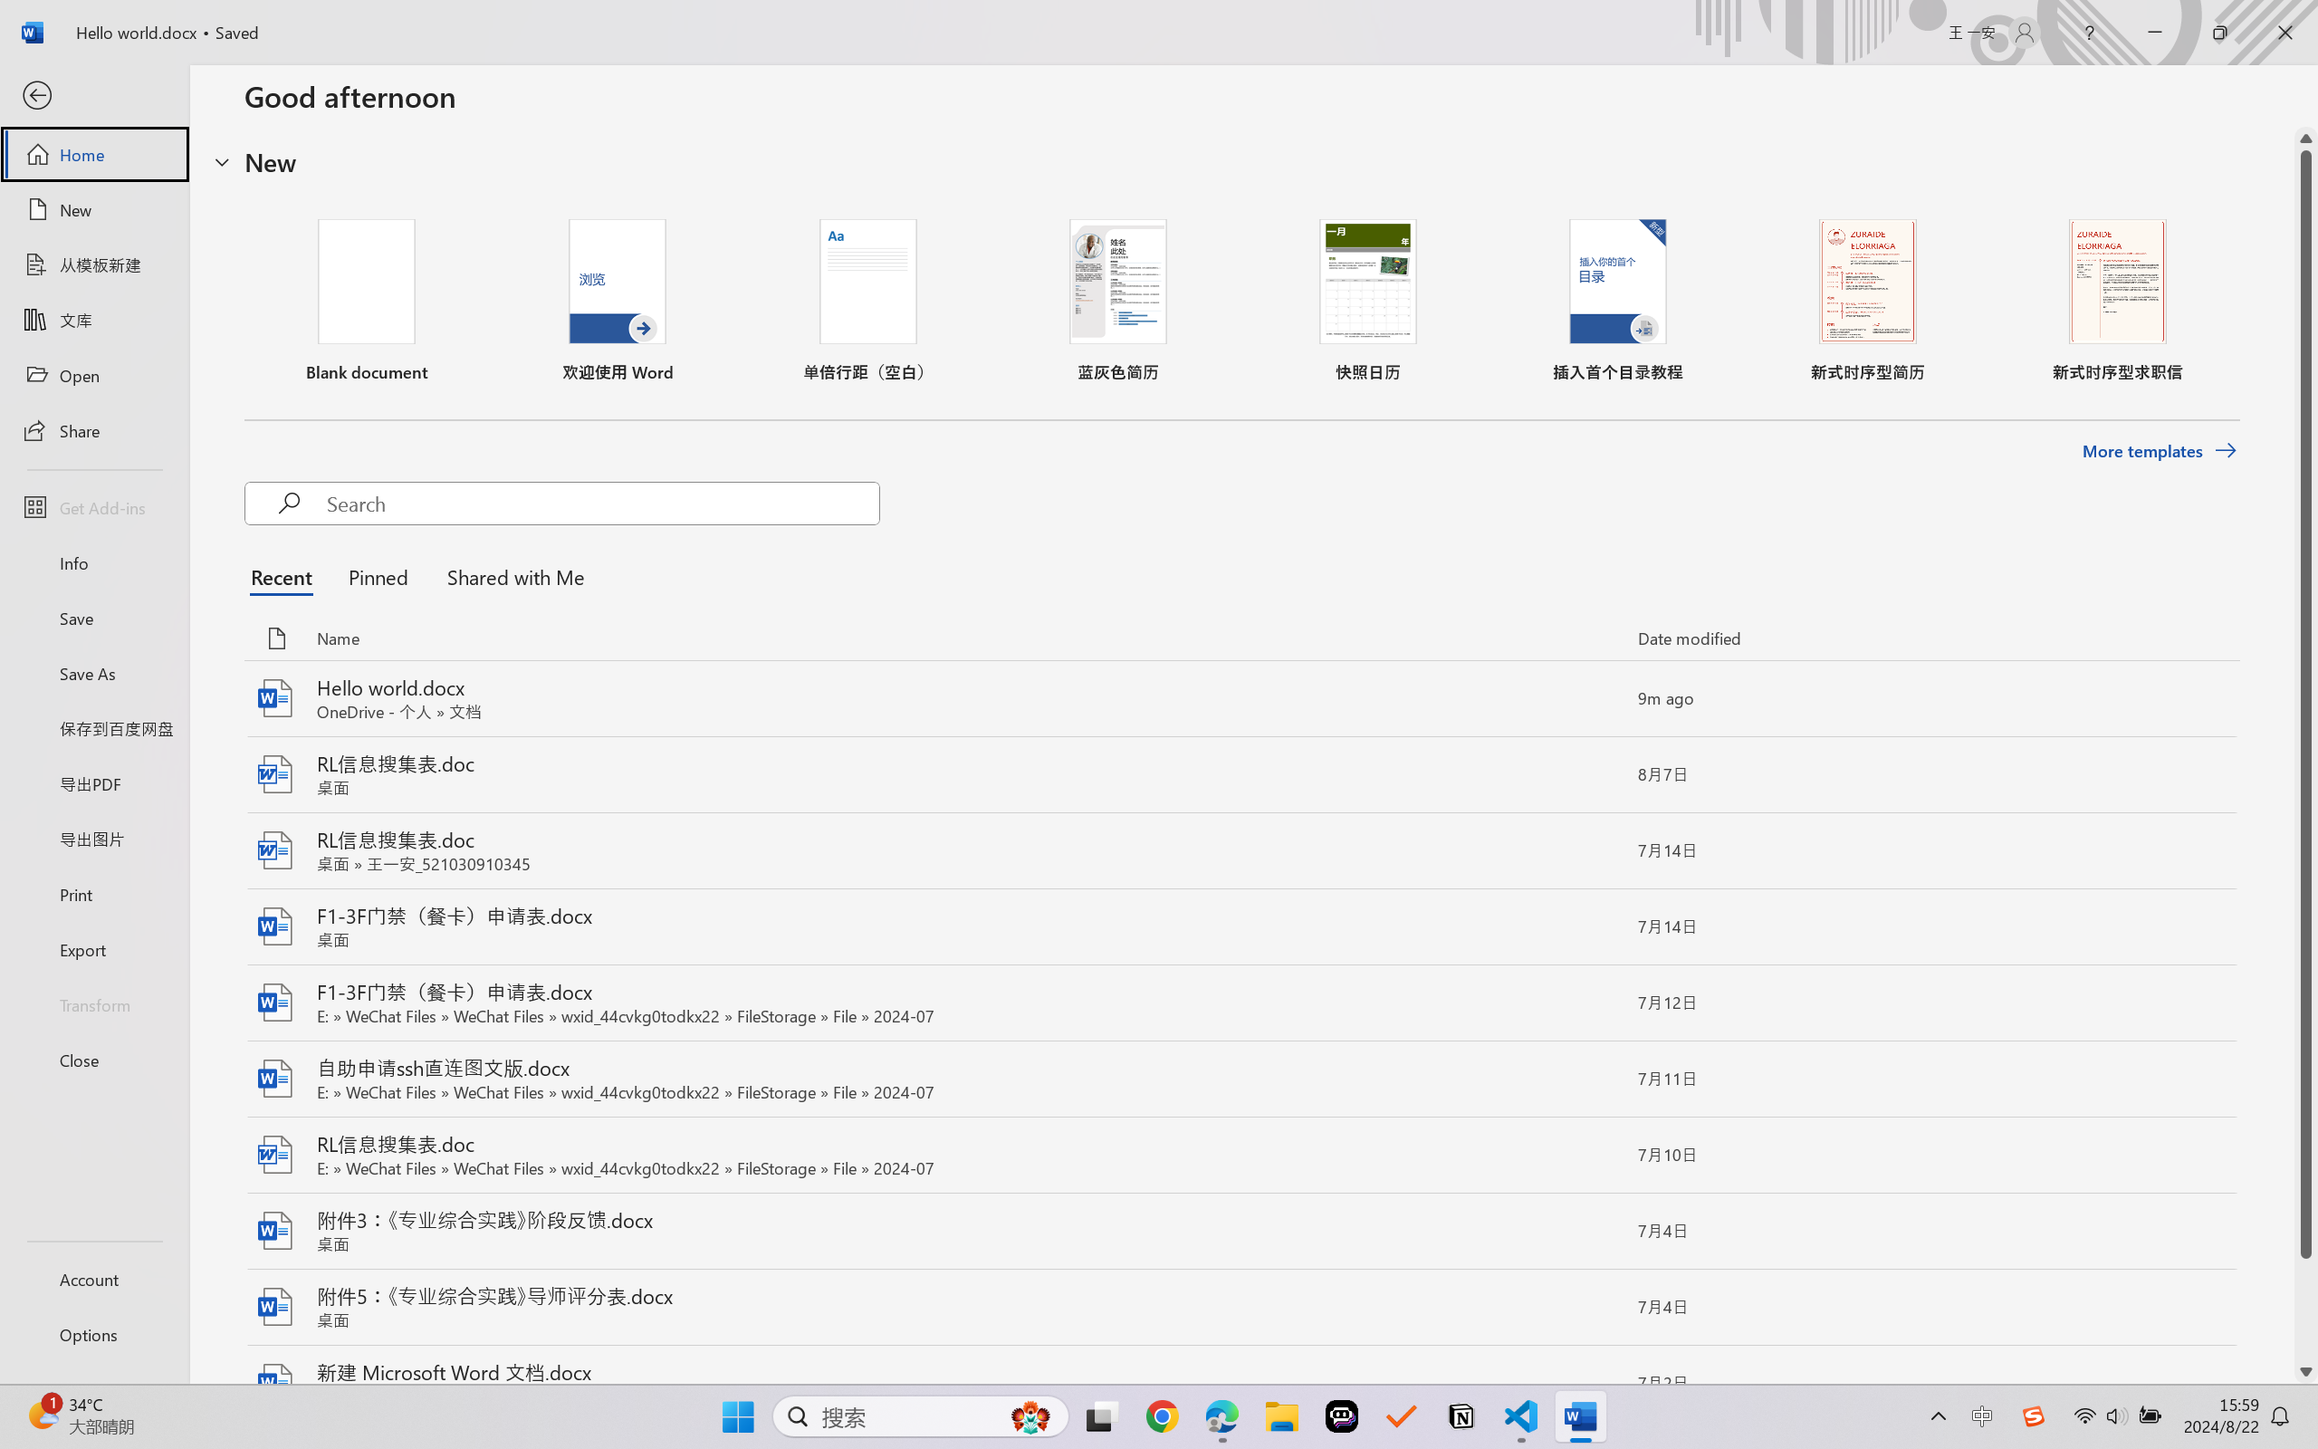 The height and width of the screenshot is (1449, 2318). What do you see at coordinates (2285, 33) in the screenshot?
I see `Close` at bounding box center [2285, 33].